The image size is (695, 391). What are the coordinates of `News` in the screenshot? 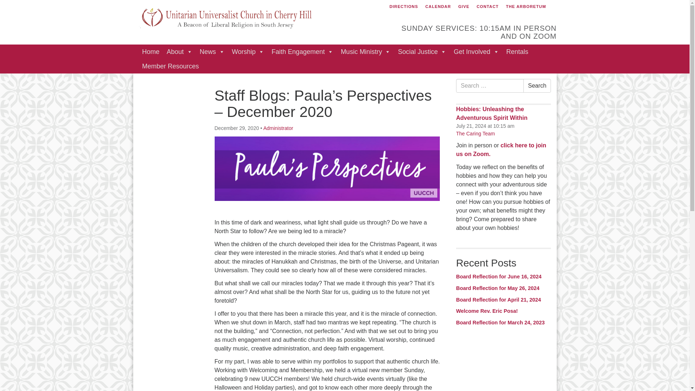 It's located at (212, 52).